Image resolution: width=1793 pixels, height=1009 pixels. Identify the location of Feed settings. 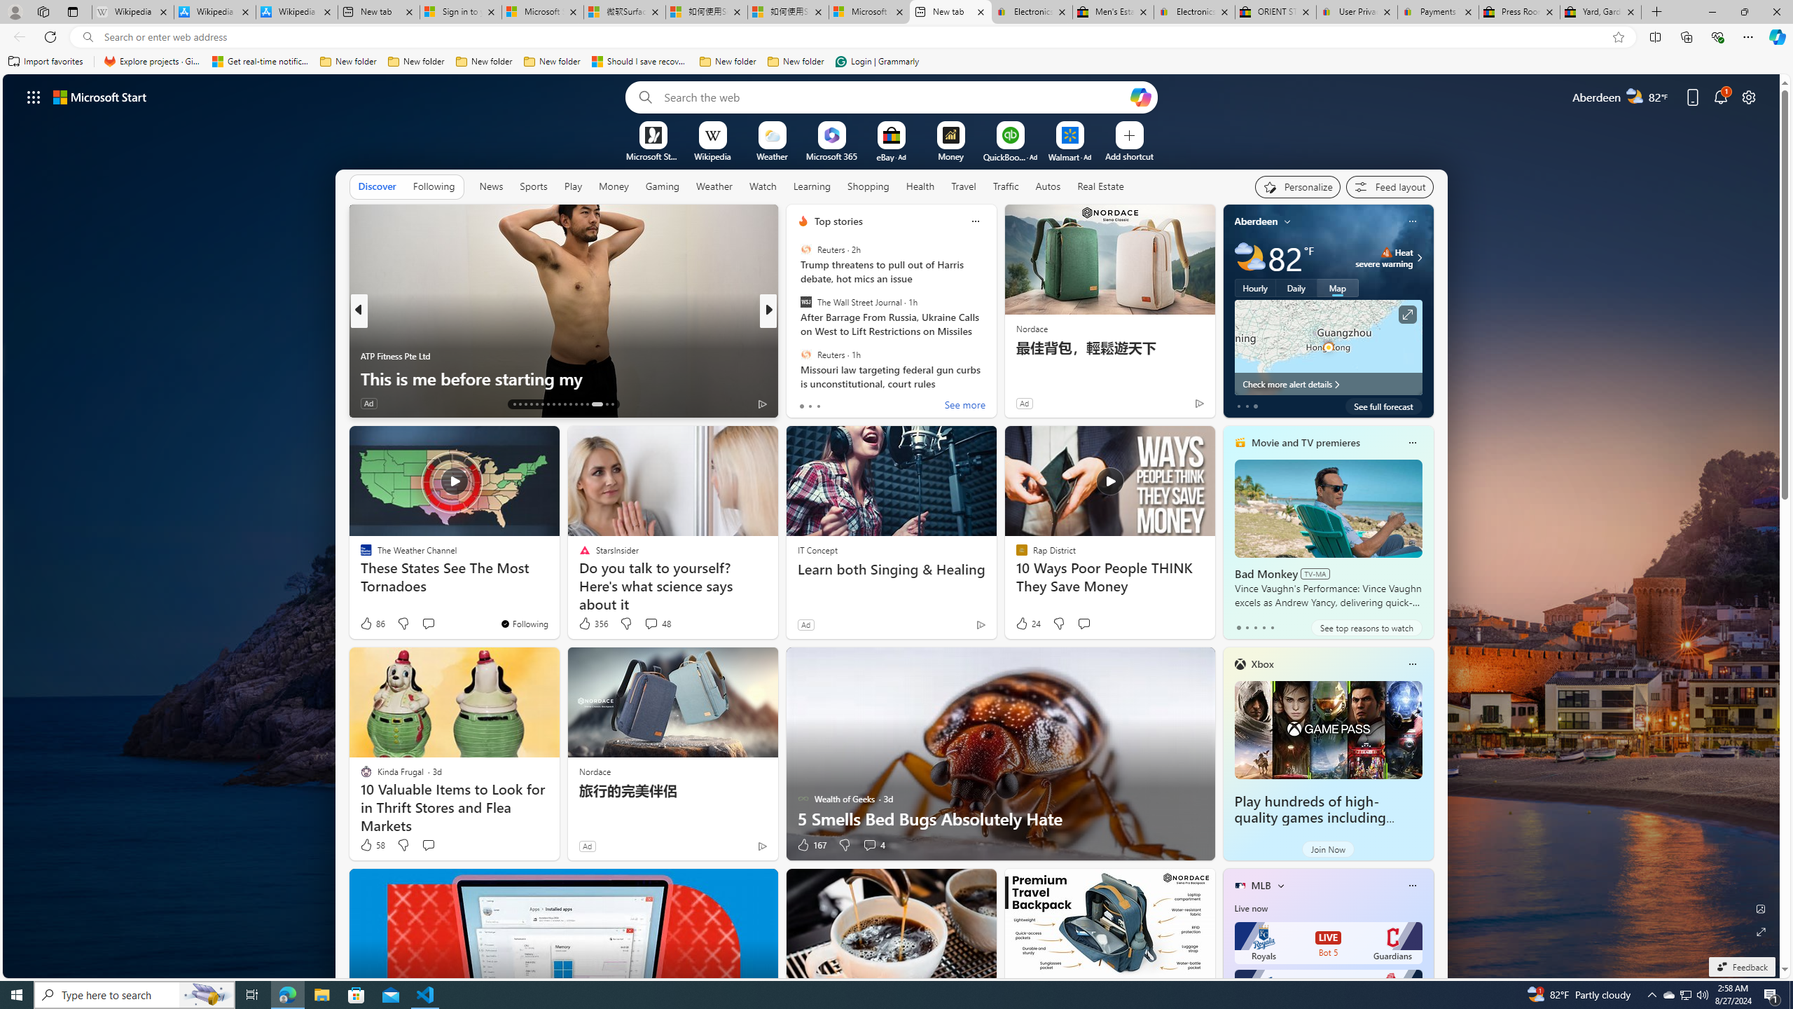
(1390, 186).